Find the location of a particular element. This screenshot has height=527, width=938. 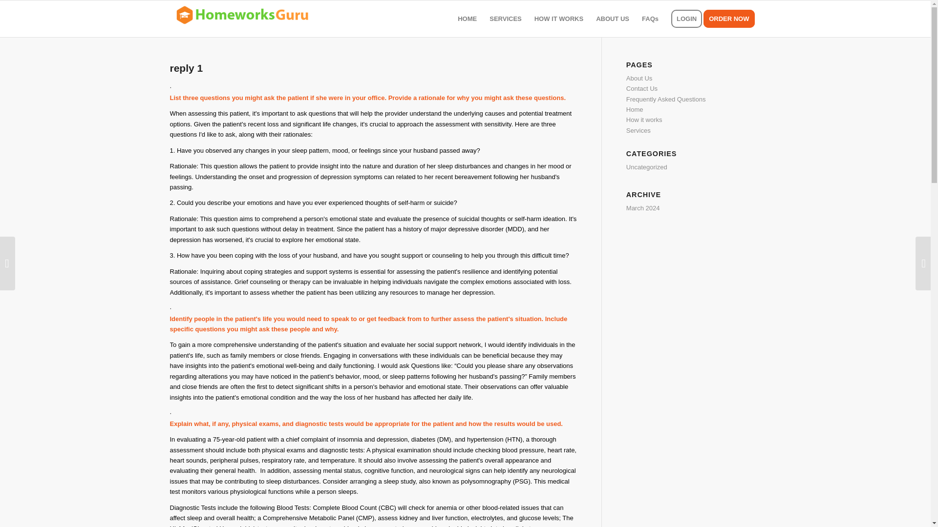

LOGIN is located at coordinates (686, 19).